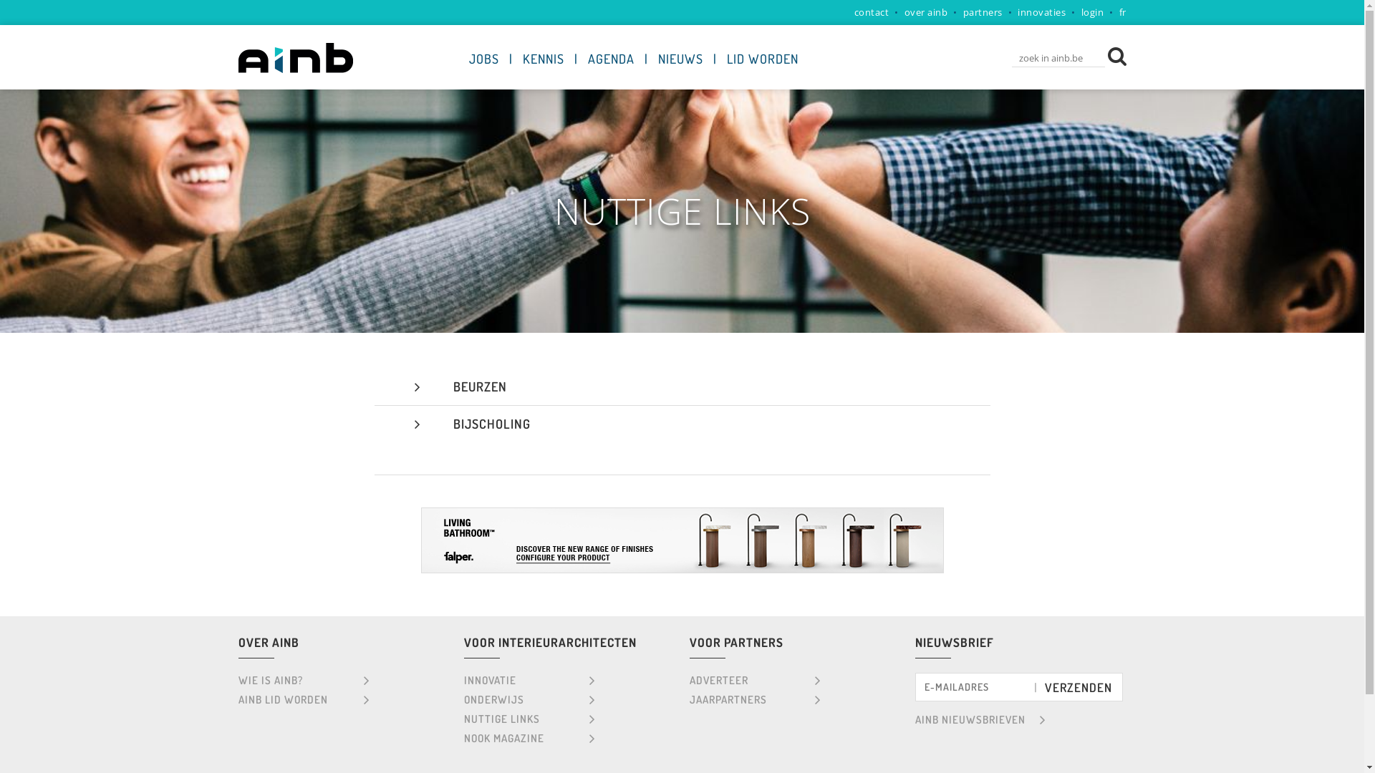 This screenshot has height=773, width=1375. Describe the element at coordinates (295, 58) in the screenshot. I see `AiNB, de Associatie van Interieurarchitecten` at that location.